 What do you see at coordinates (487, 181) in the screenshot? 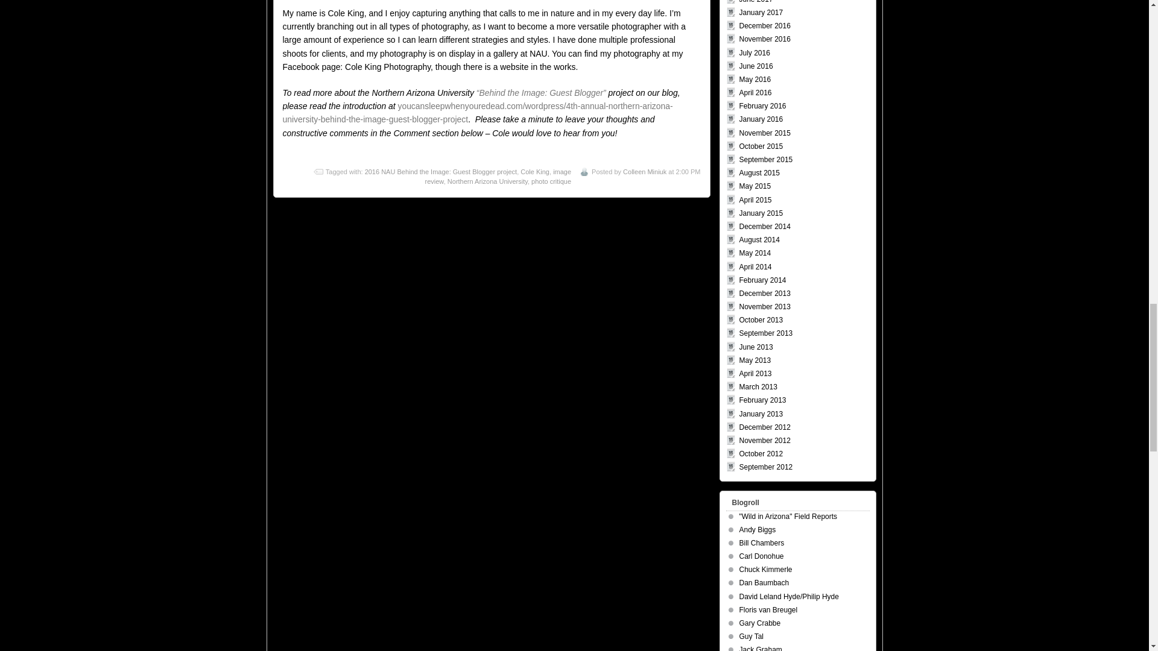
I see `Northern Arizona University` at bounding box center [487, 181].